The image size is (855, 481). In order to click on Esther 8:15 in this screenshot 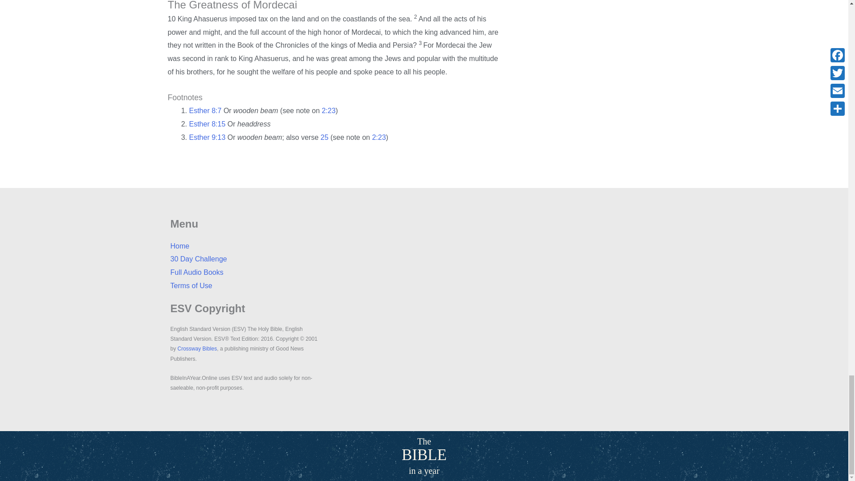, I will do `click(207, 124)`.